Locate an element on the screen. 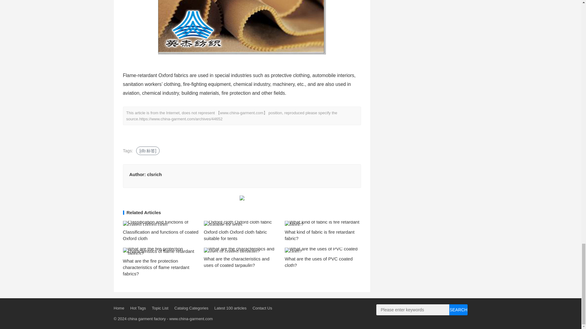  What are the characteristics and uses of coated tarpaulin? is located at coordinates (237, 262).